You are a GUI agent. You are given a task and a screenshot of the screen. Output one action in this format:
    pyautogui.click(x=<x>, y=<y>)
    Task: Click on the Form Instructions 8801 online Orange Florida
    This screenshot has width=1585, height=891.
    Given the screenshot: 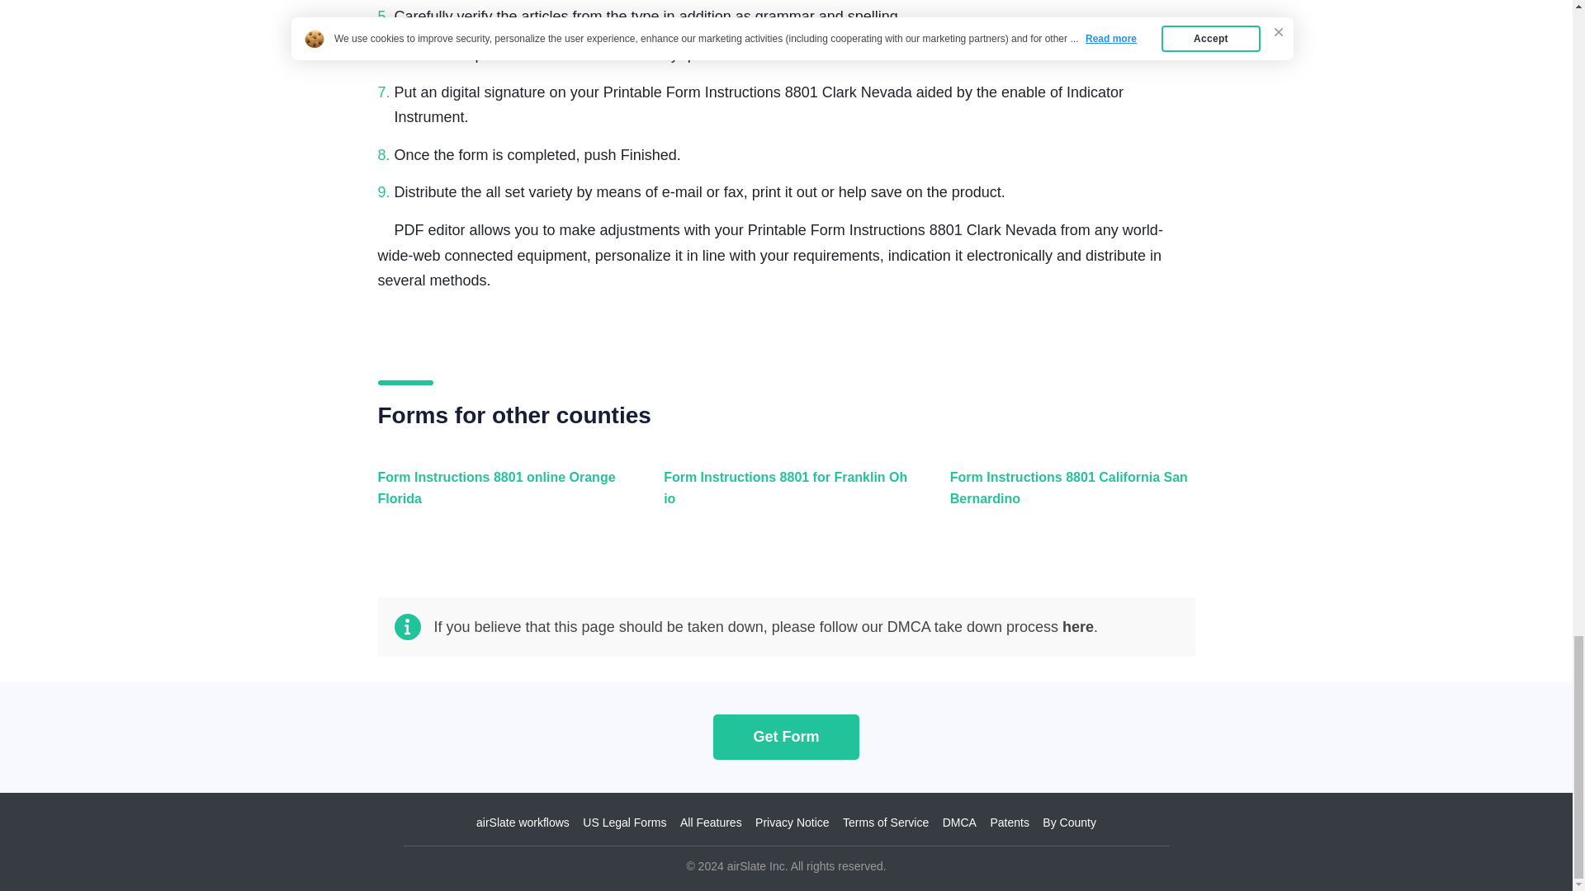 What is the action you would take?
    pyautogui.click(x=497, y=497)
    